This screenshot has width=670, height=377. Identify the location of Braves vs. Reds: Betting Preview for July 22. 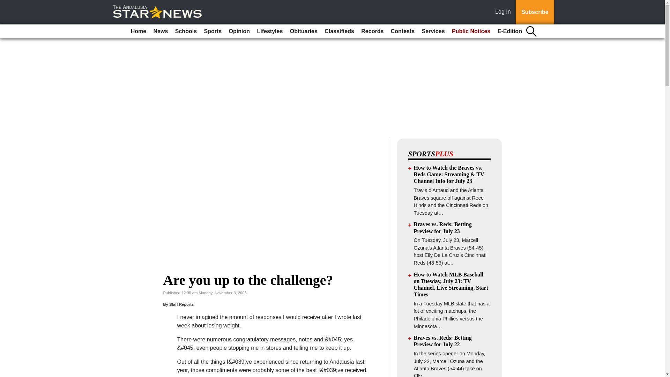
(442, 341).